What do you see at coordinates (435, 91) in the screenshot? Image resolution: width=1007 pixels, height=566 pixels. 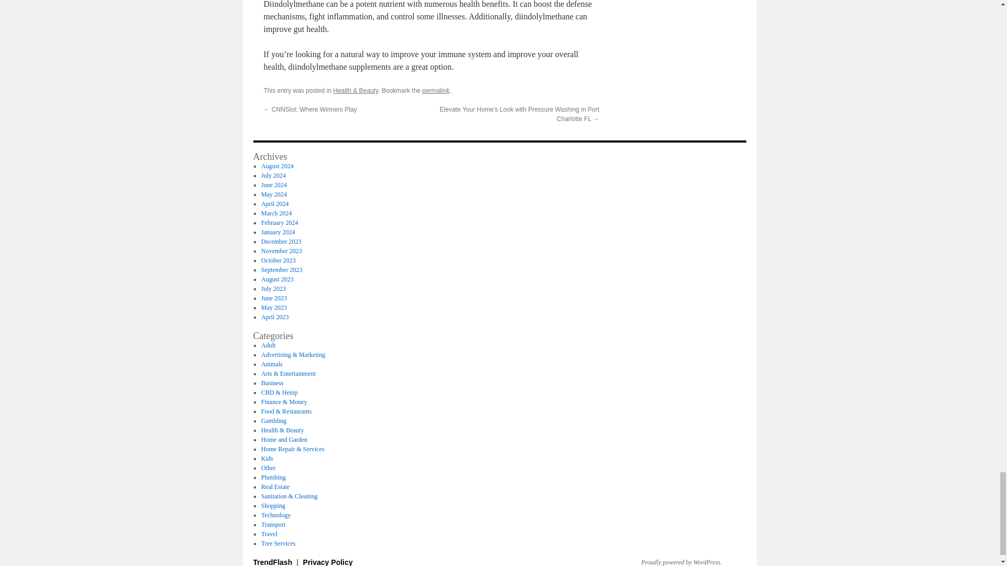 I see `permalink` at bounding box center [435, 91].